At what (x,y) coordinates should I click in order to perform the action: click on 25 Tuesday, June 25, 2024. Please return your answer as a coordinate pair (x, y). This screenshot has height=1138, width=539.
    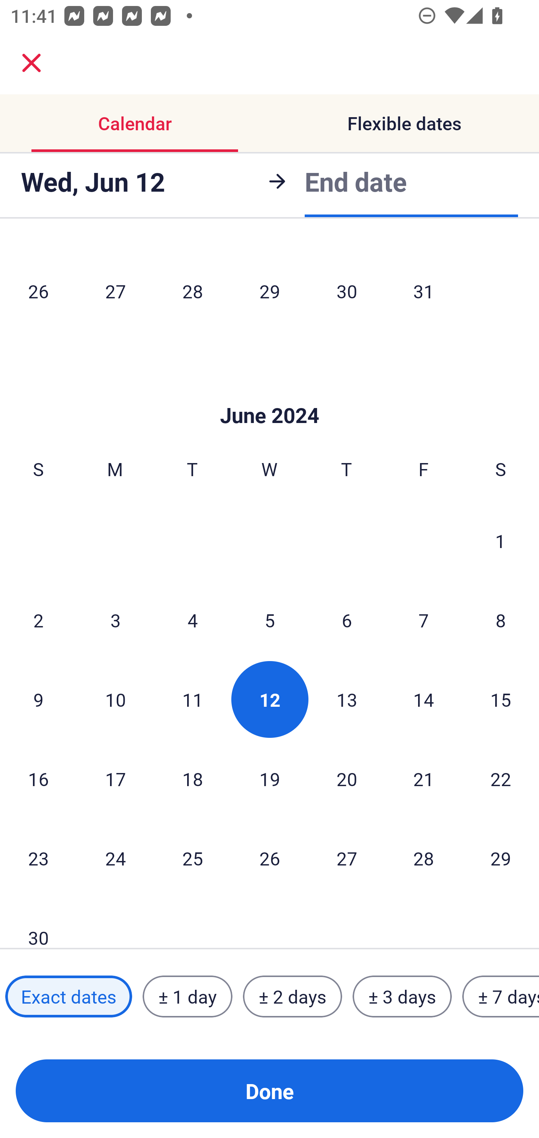
    Looking at the image, I should click on (192, 858).